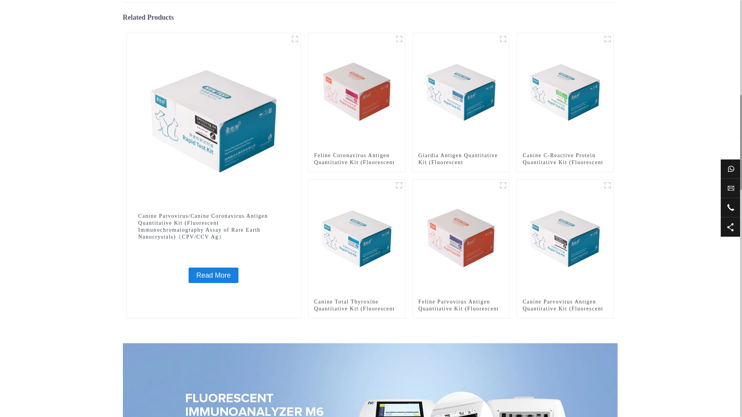  What do you see at coordinates (399, 185) in the screenshot?
I see `cTT4` at bounding box center [399, 185].